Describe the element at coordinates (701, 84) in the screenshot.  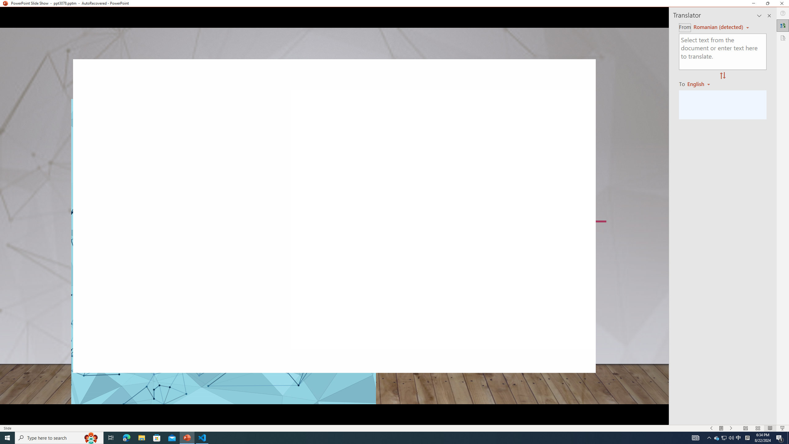
I see `Romanian` at that location.